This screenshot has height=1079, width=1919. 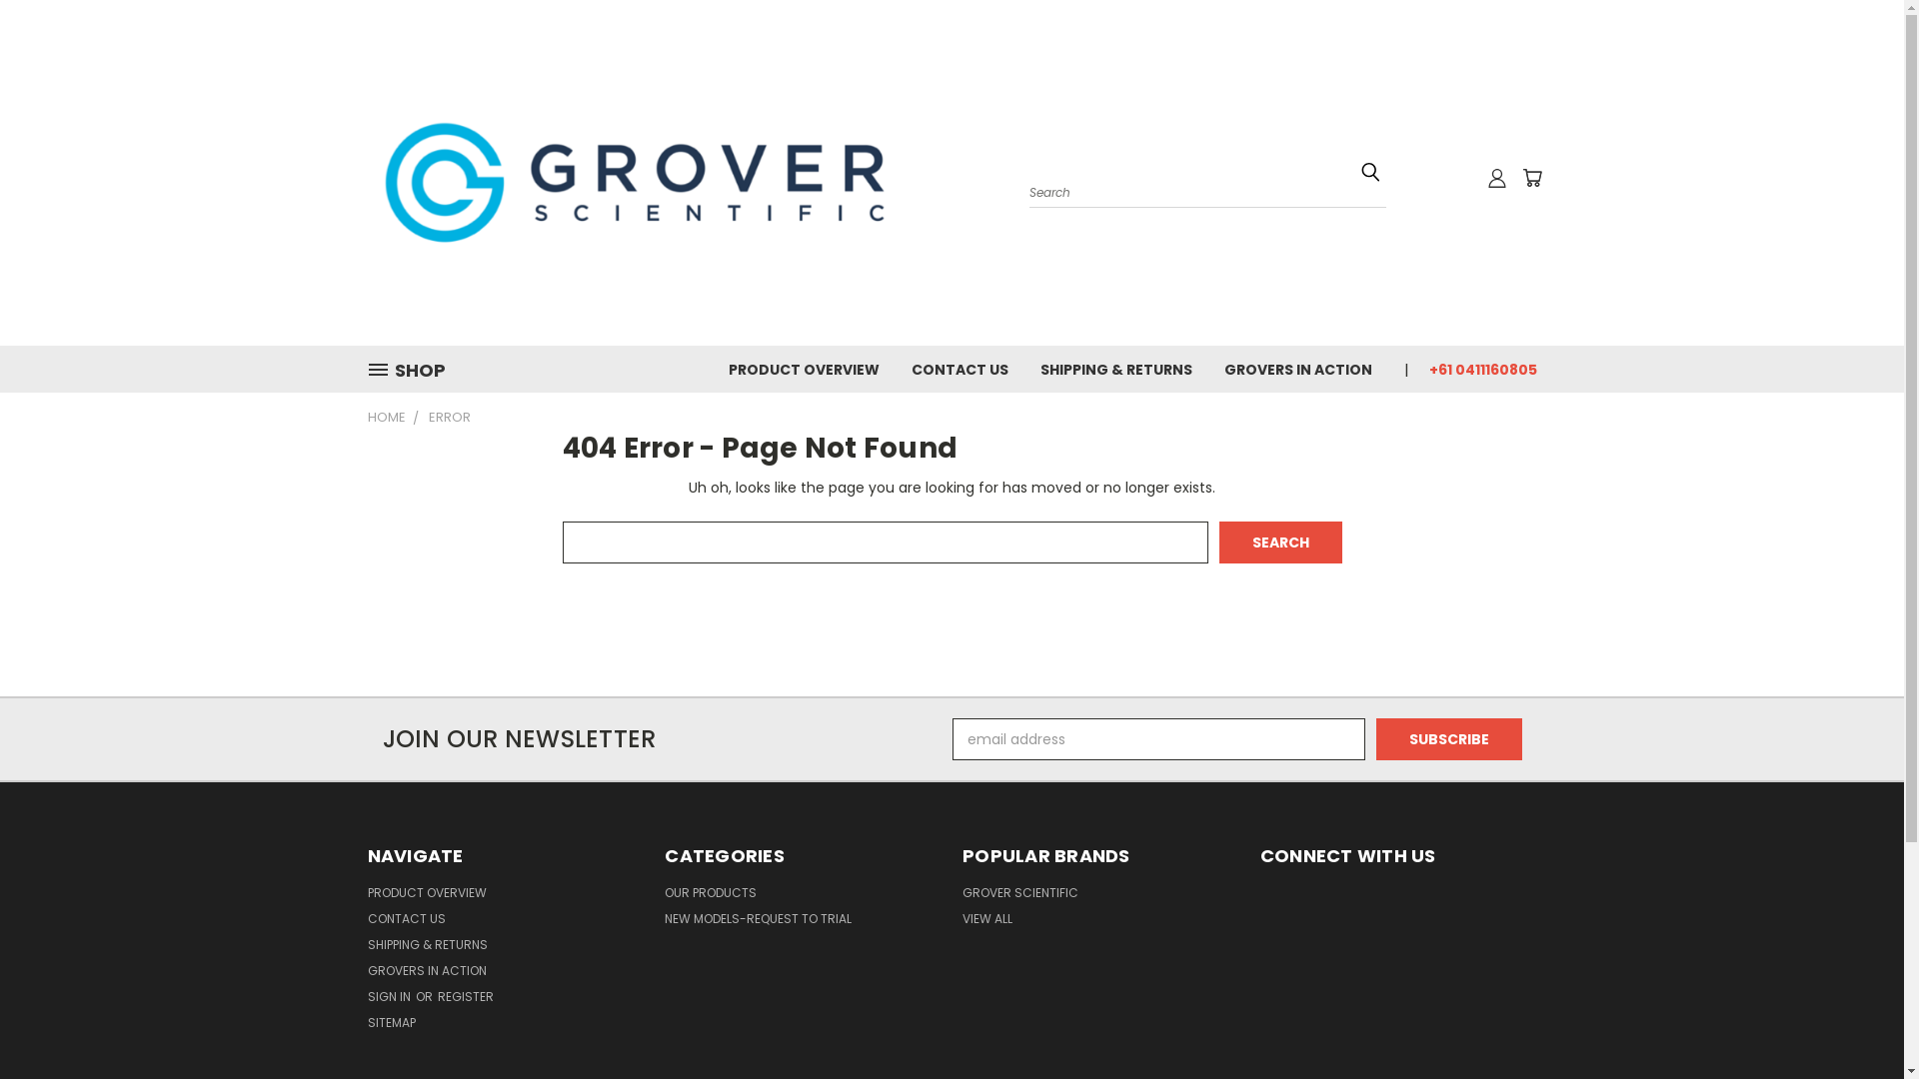 I want to click on REGISTER, so click(x=466, y=1001).